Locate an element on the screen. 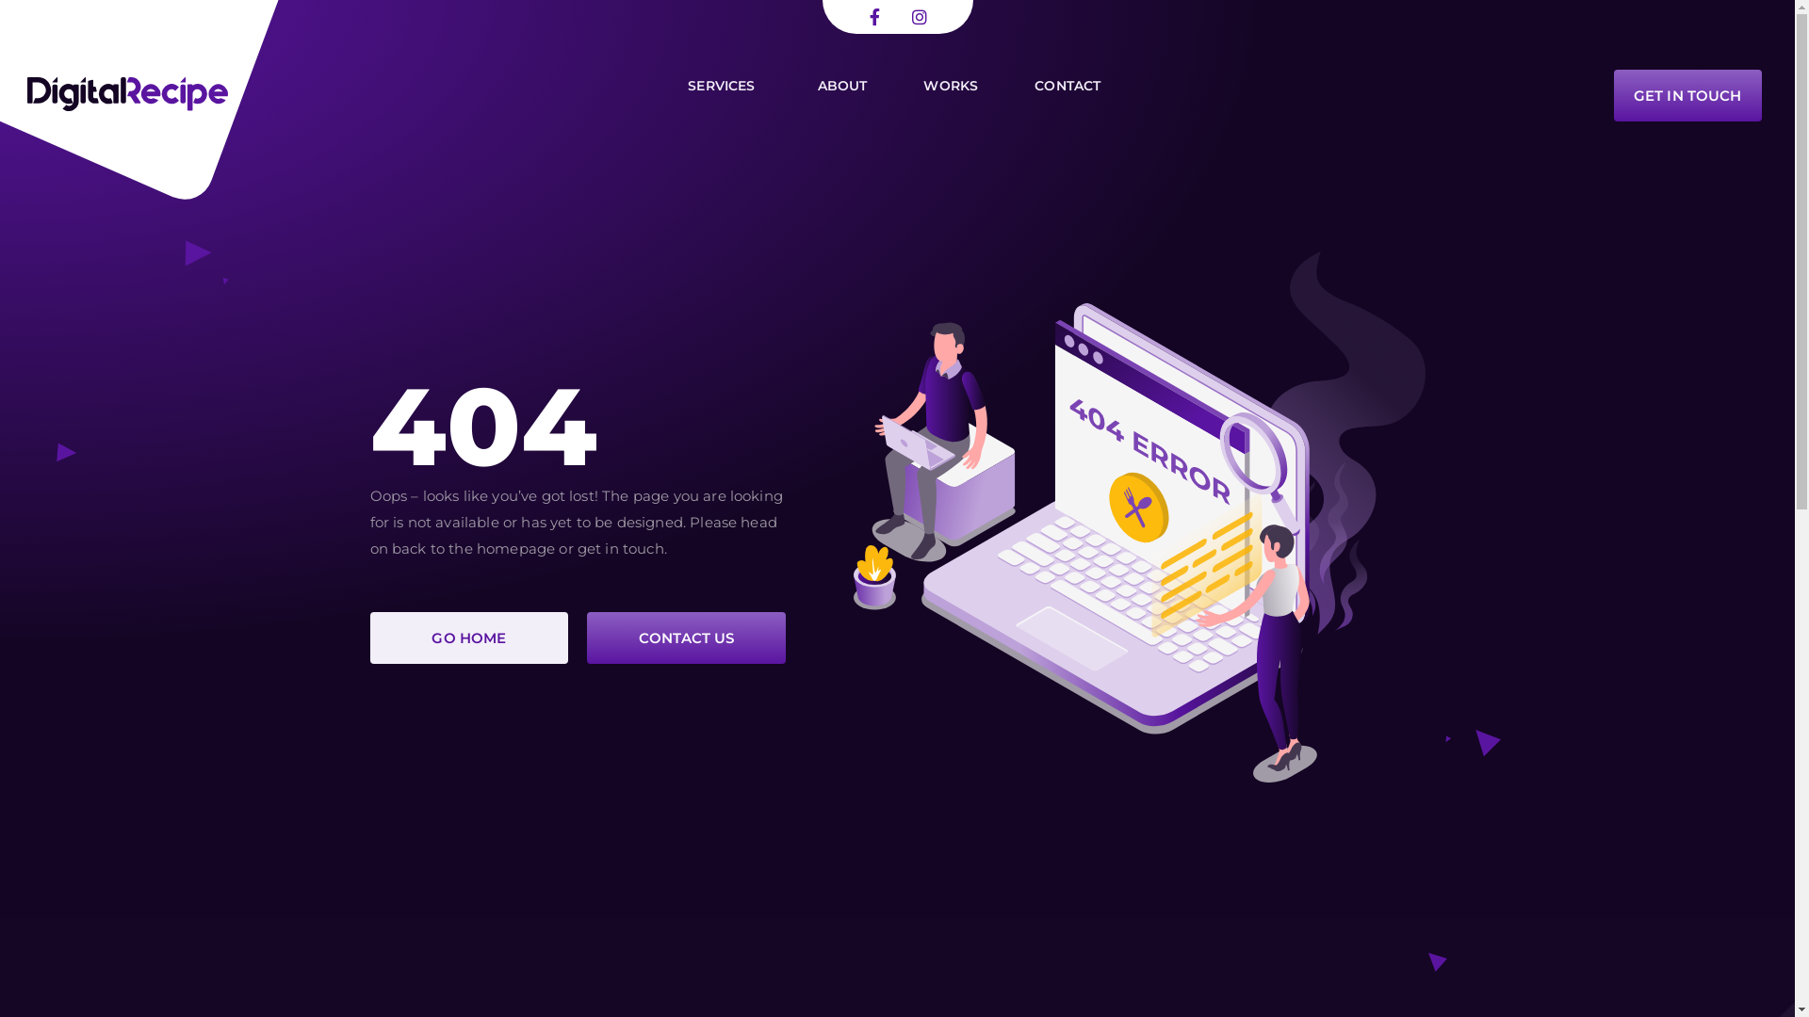  GET IN TOUCH is located at coordinates (1688, 96).